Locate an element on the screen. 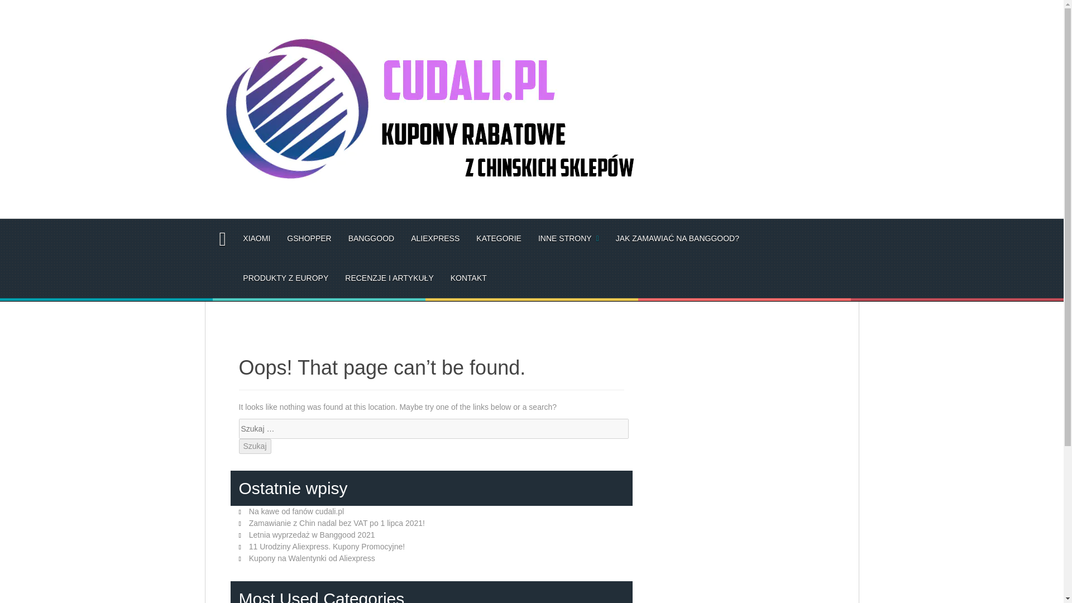 The image size is (1072, 603). Szukaj is located at coordinates (255, 447).